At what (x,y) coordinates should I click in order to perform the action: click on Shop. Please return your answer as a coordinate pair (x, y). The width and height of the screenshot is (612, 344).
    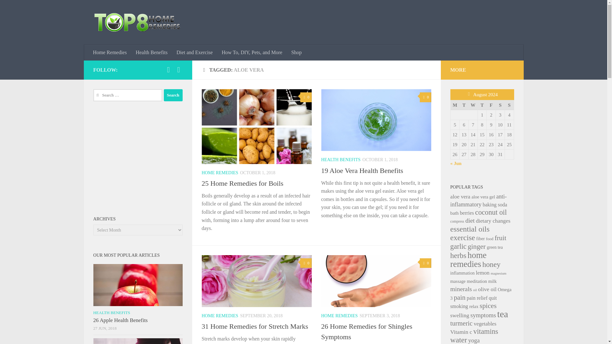
    Looking at the image, I should click on (296, 53).